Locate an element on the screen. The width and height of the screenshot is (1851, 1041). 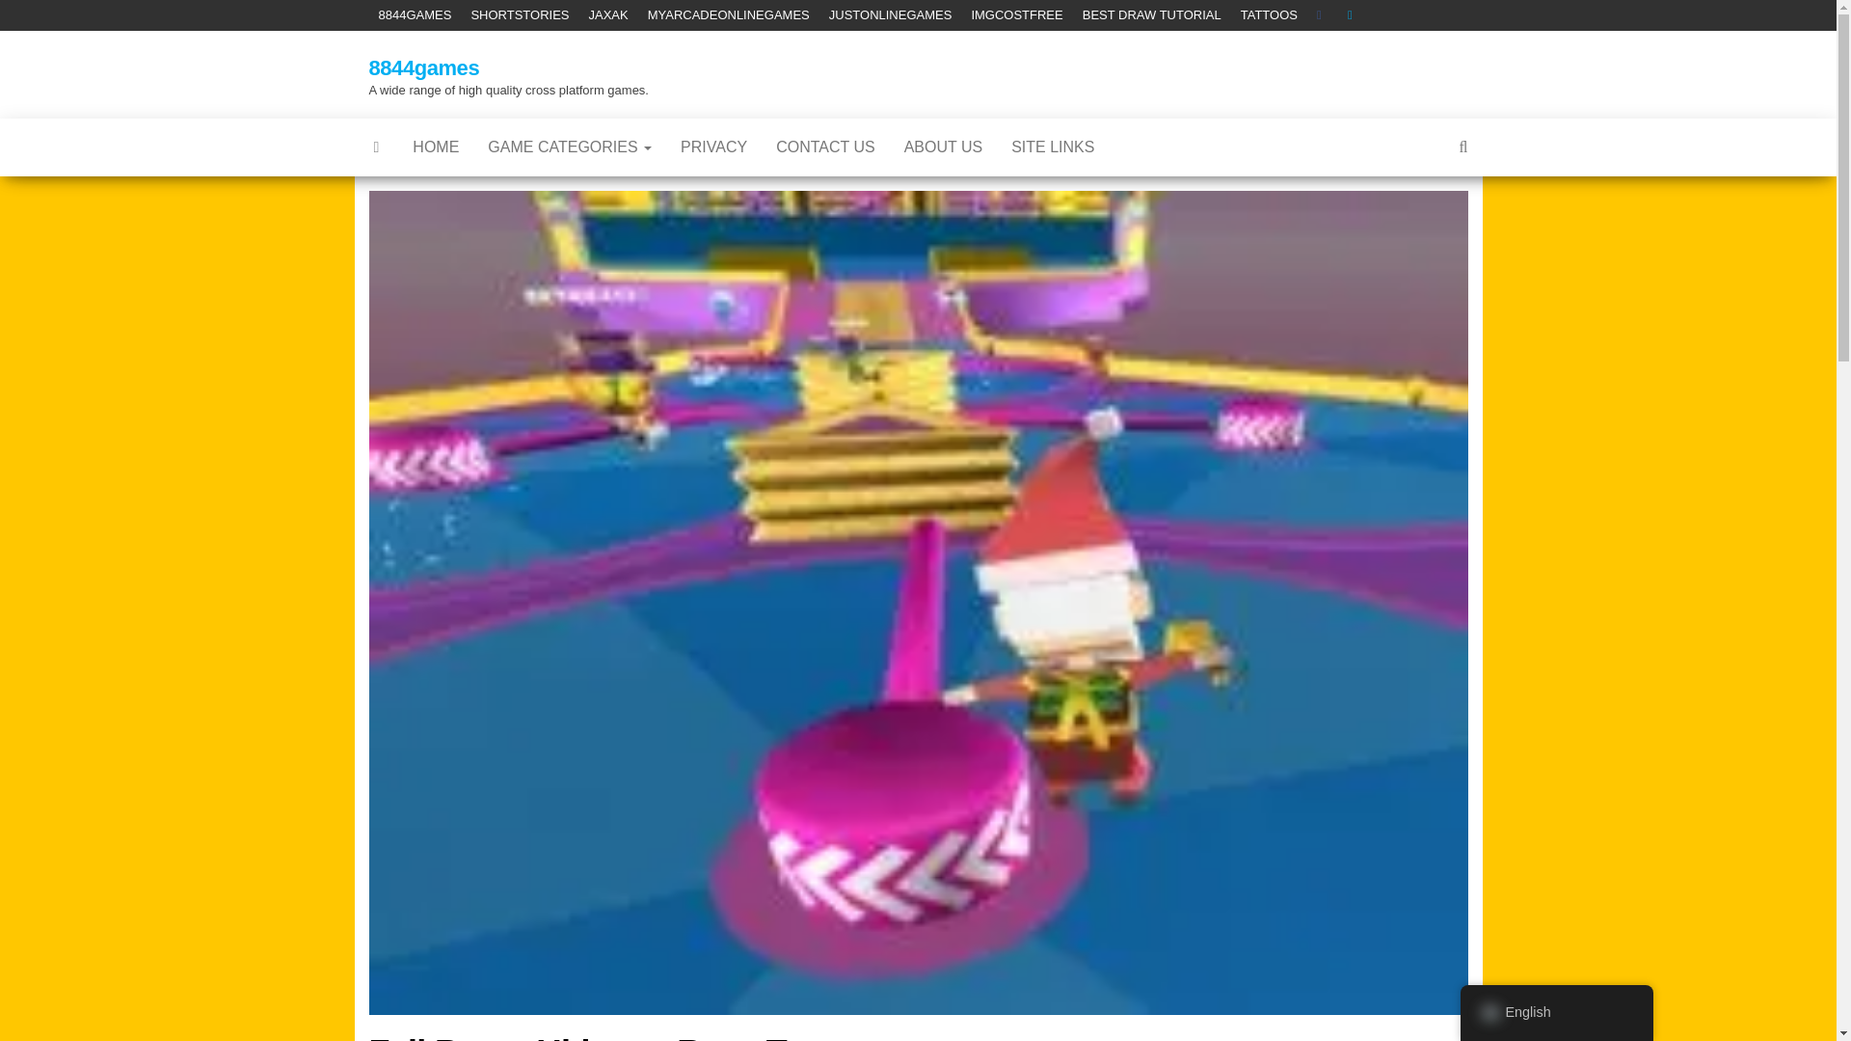
8844GAMES is located at coordinates (415, 15).